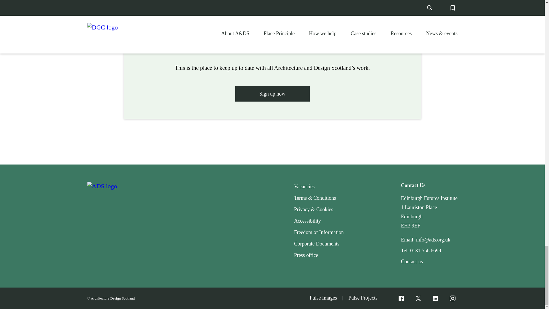 Image resolution: width=549 pixels, height=309 pixels. Describe the element at coordinates (452, 298) in the screenshot. I see `Instagram` at that location.